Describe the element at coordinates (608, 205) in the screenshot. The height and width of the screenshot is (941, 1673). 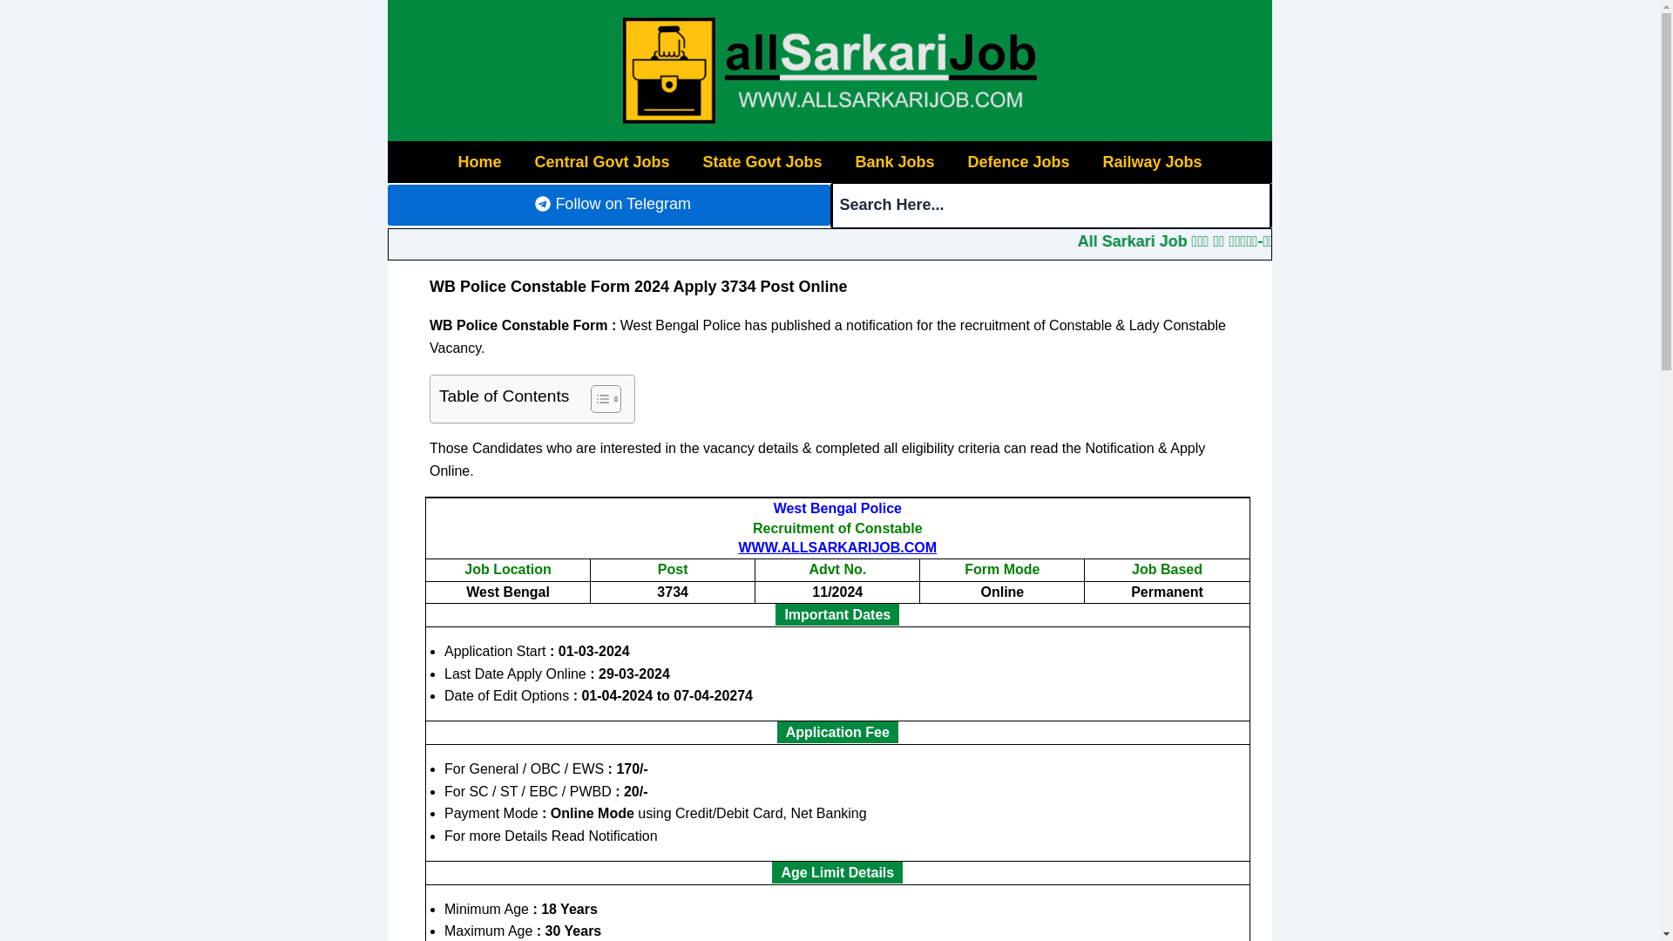
I see `Follow on Telegram` at that location.